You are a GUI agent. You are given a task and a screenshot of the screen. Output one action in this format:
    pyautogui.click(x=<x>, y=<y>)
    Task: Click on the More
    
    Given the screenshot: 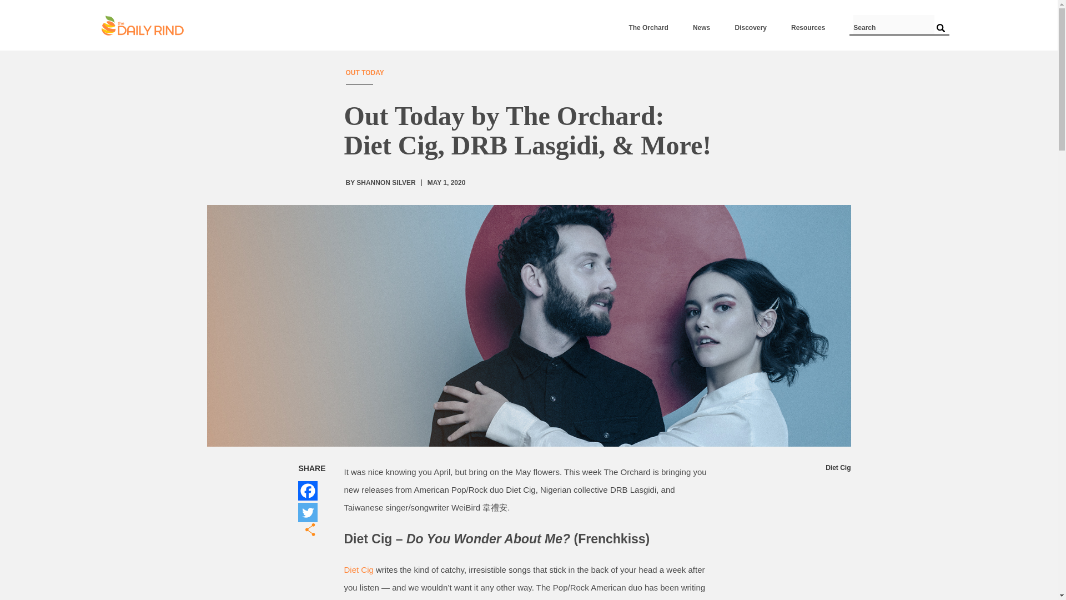 What is the action you would take?
    pyautogui.click(x=312, y=529)
    